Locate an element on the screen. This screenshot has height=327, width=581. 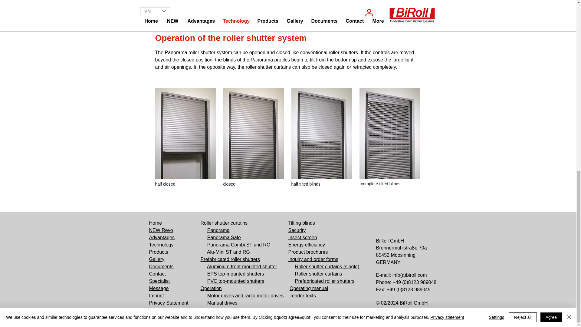
Gallery is located at coordinates (156, 259).